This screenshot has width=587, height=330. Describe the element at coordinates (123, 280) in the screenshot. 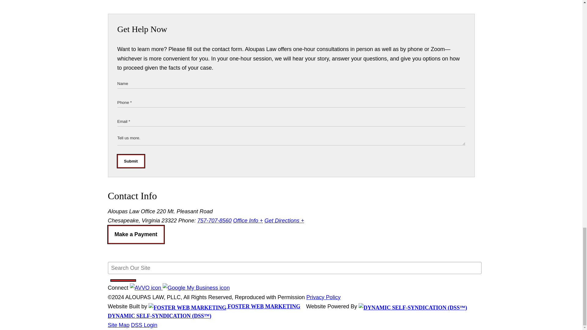

I see `Search` at that location.